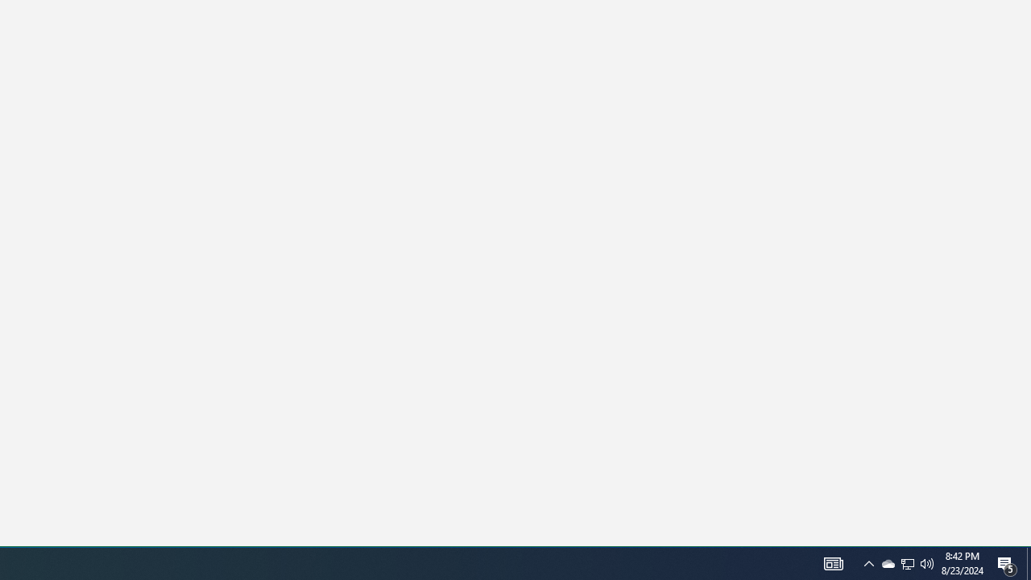 The width and height of the screenshot is (1031, 580). I want to click on Show desktop, so click(888, 564).